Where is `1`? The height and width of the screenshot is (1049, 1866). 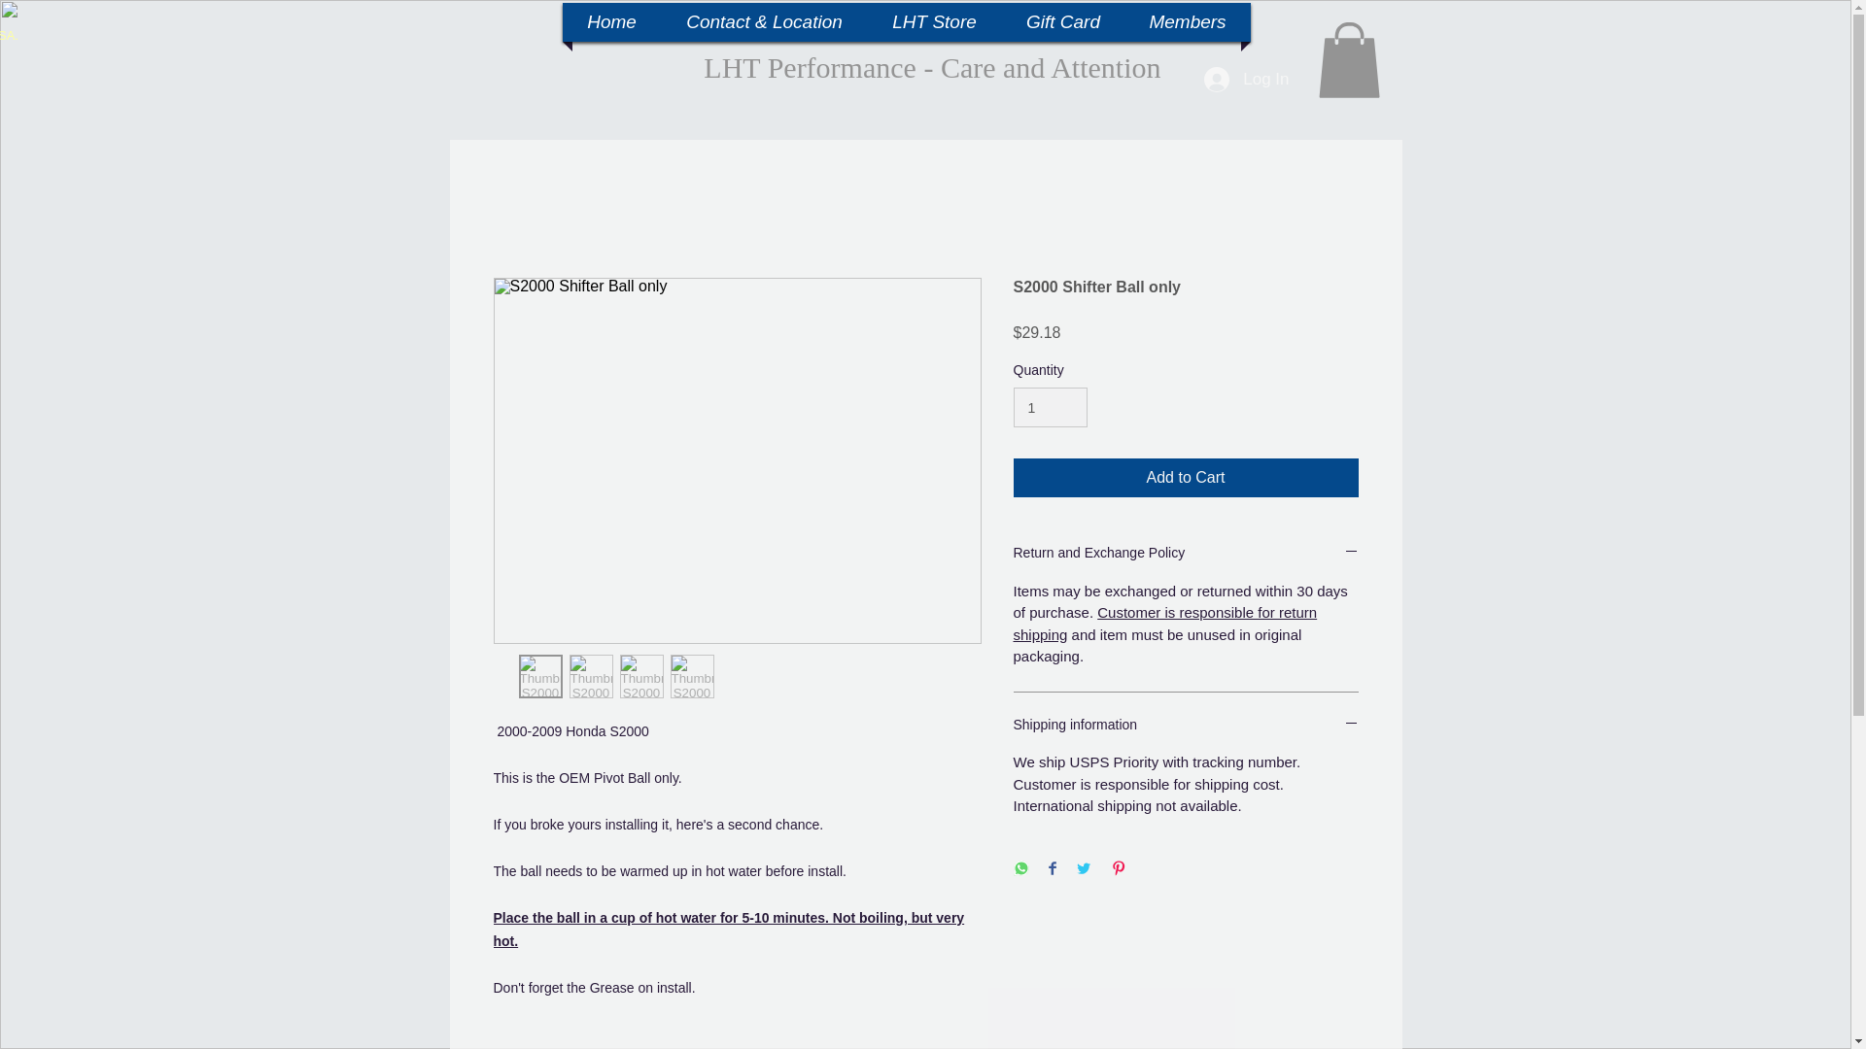
1 is located at coordinates (1050, 406).